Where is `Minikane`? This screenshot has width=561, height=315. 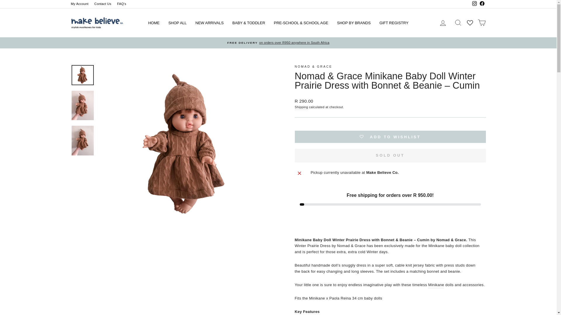
Minikane is located at coordinates (436, 285).